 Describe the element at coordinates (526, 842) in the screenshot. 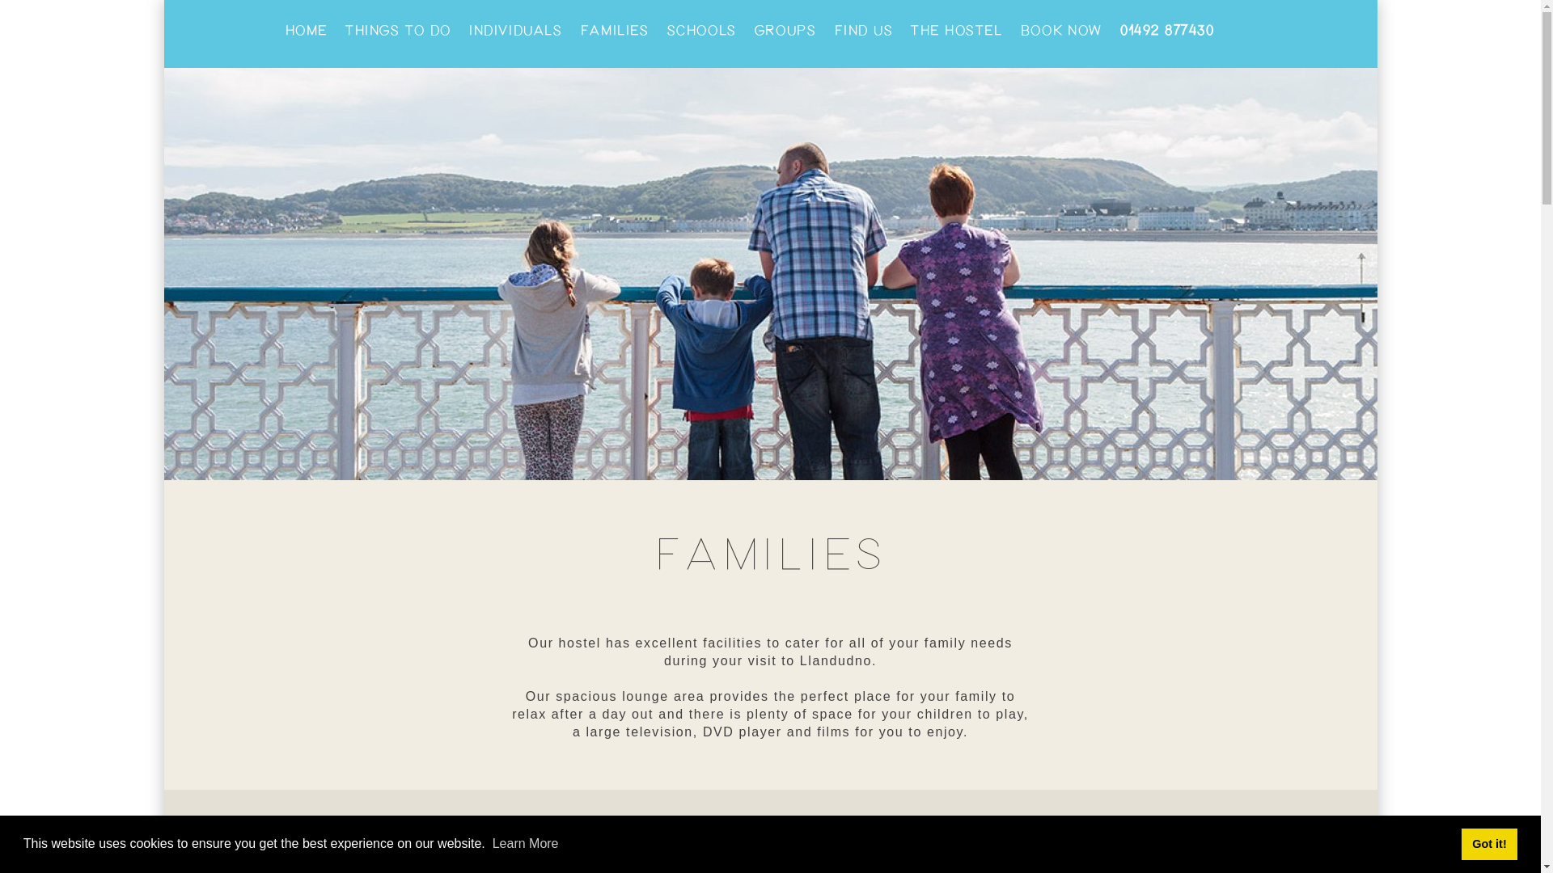

I see `Learn More` at that location.